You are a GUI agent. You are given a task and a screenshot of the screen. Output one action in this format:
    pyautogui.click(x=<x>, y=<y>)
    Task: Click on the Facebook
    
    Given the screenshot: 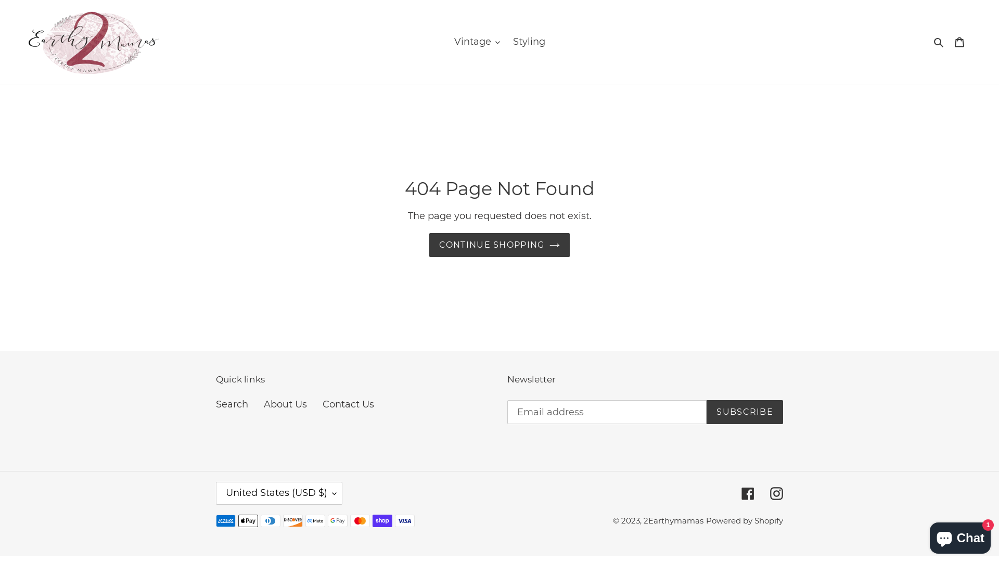 What is the action you would take?
    pyautogui.click(x=748, y=493)
    